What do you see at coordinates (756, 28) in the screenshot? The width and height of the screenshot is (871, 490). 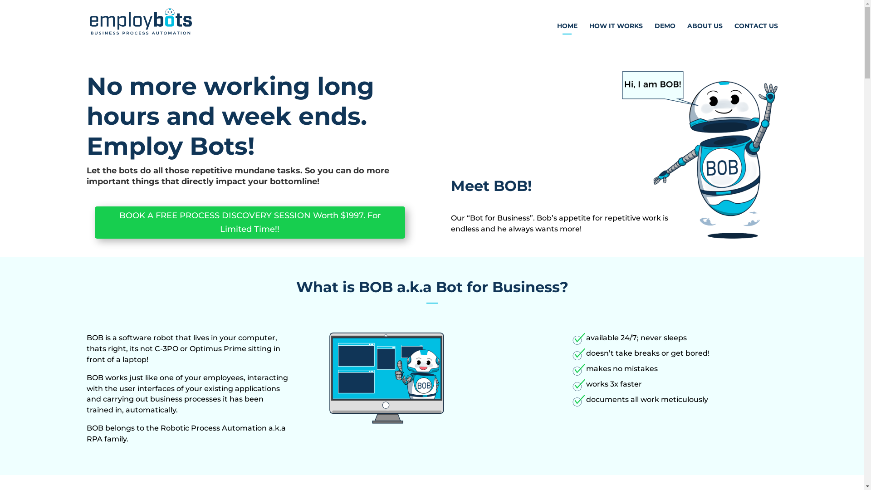 I see `CONTACT US` at bounding box center [756, 28].